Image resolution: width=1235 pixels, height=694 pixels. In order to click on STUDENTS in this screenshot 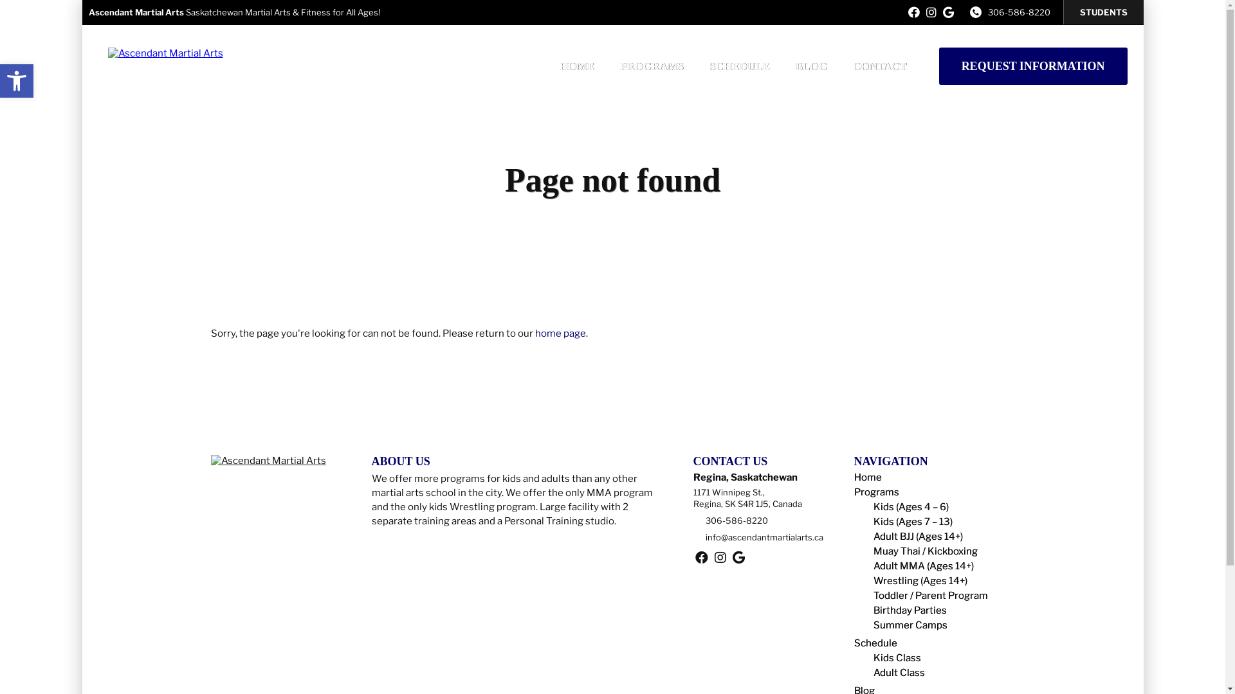, I will do `click(1103, 12)`.